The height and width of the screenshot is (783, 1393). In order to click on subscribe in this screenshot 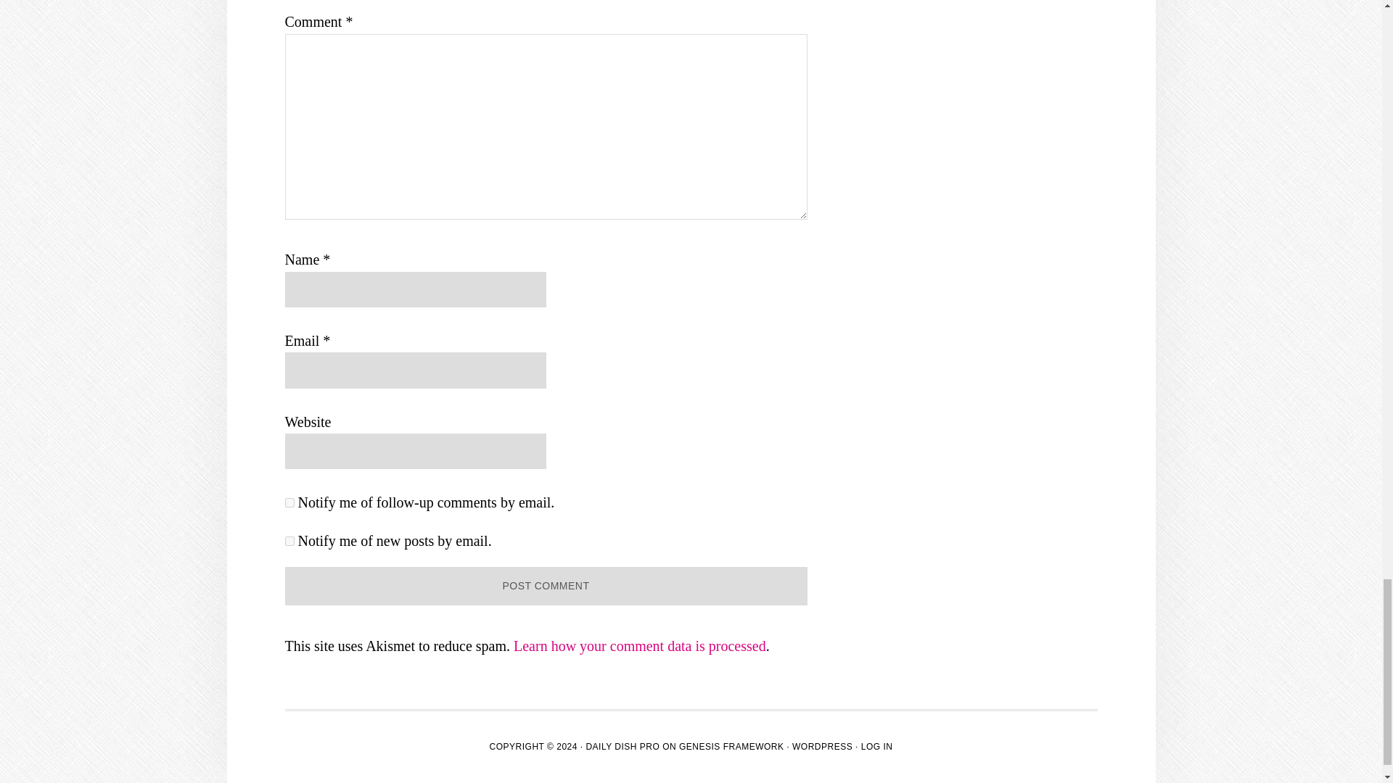, I will do `click(289, 541)`.